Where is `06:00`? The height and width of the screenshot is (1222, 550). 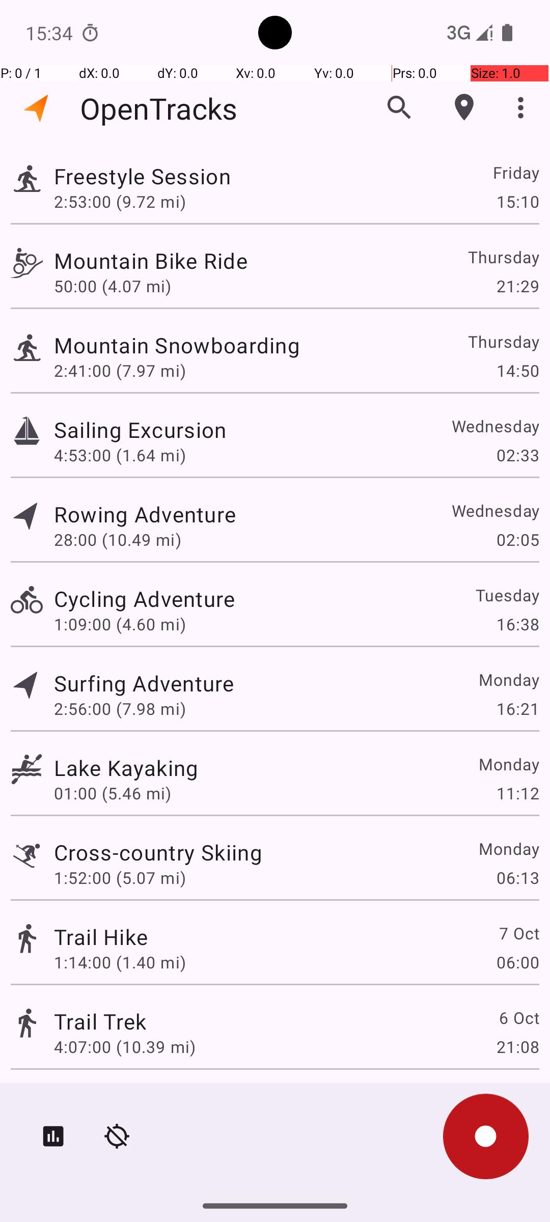
06:00 is located at coordinates (517, 962).